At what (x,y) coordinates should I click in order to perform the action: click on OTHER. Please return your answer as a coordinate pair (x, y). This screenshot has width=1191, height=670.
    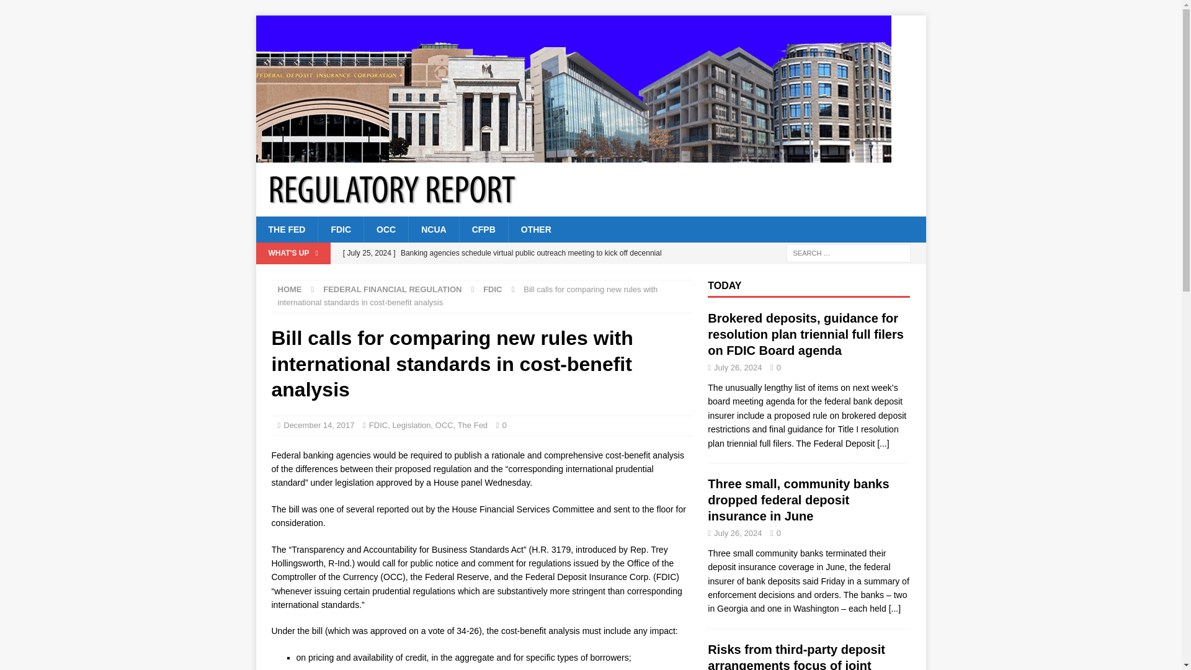
    Looking at the image, I should click on (536, 229).